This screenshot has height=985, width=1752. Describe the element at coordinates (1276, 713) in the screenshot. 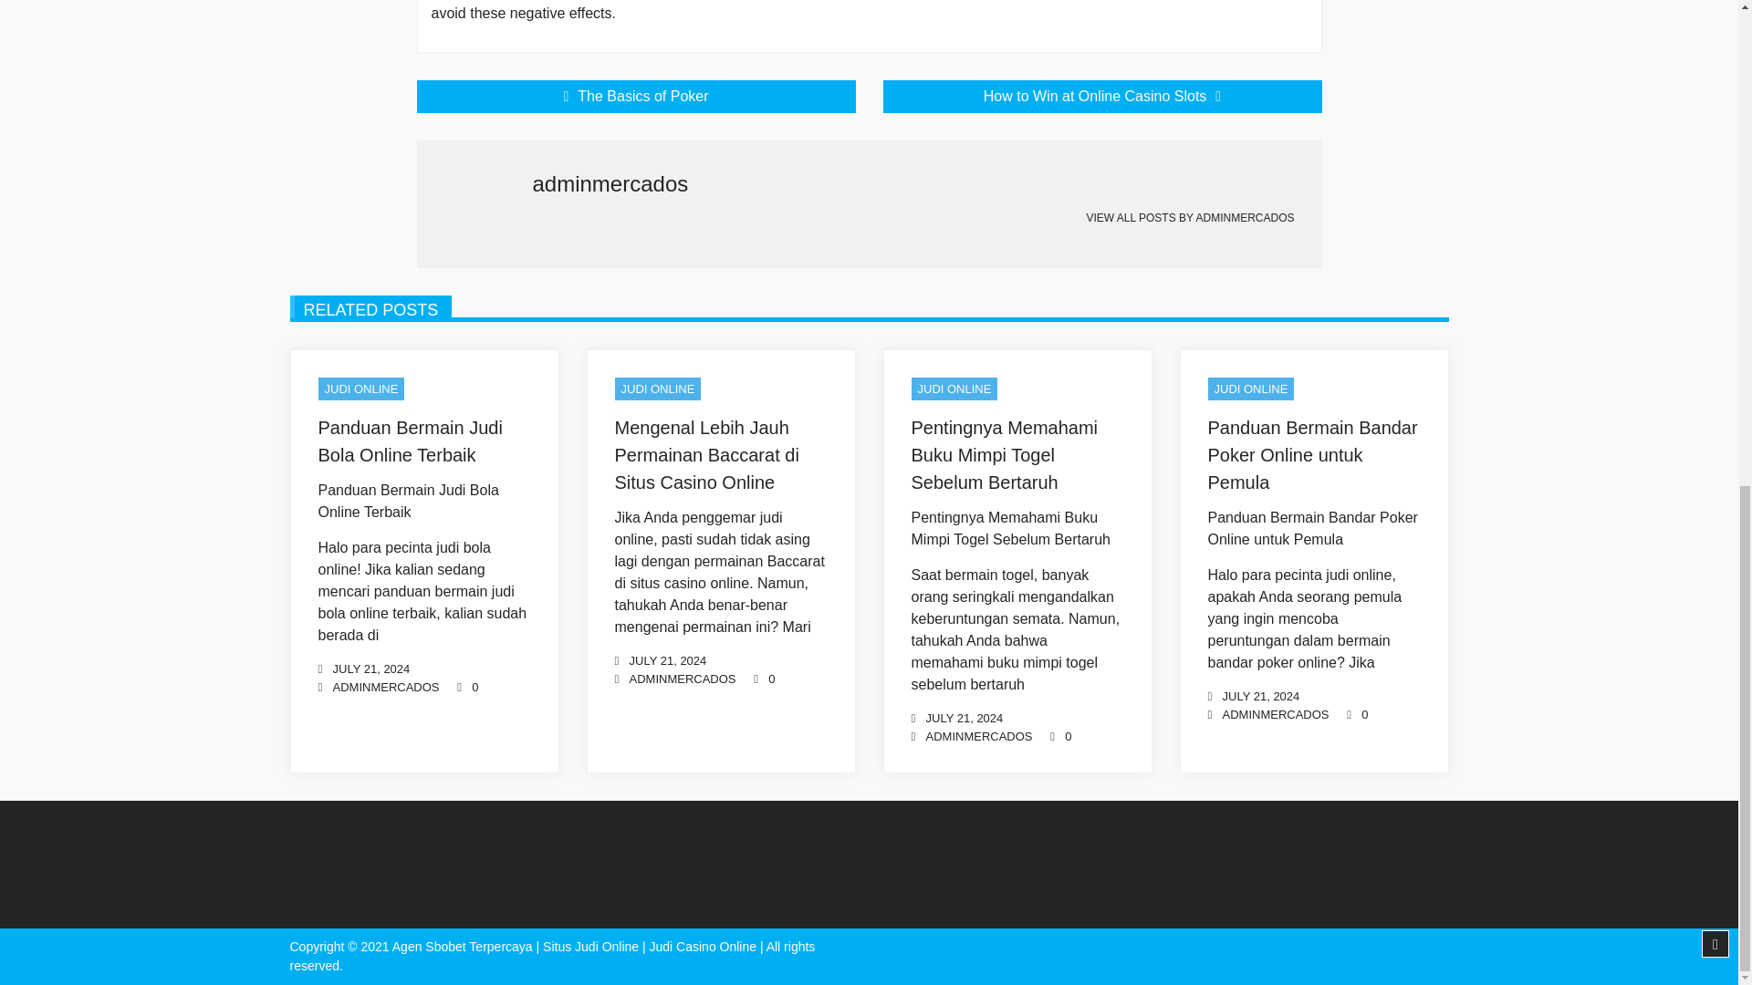

I see `ADMINMERCADOS` at that location.